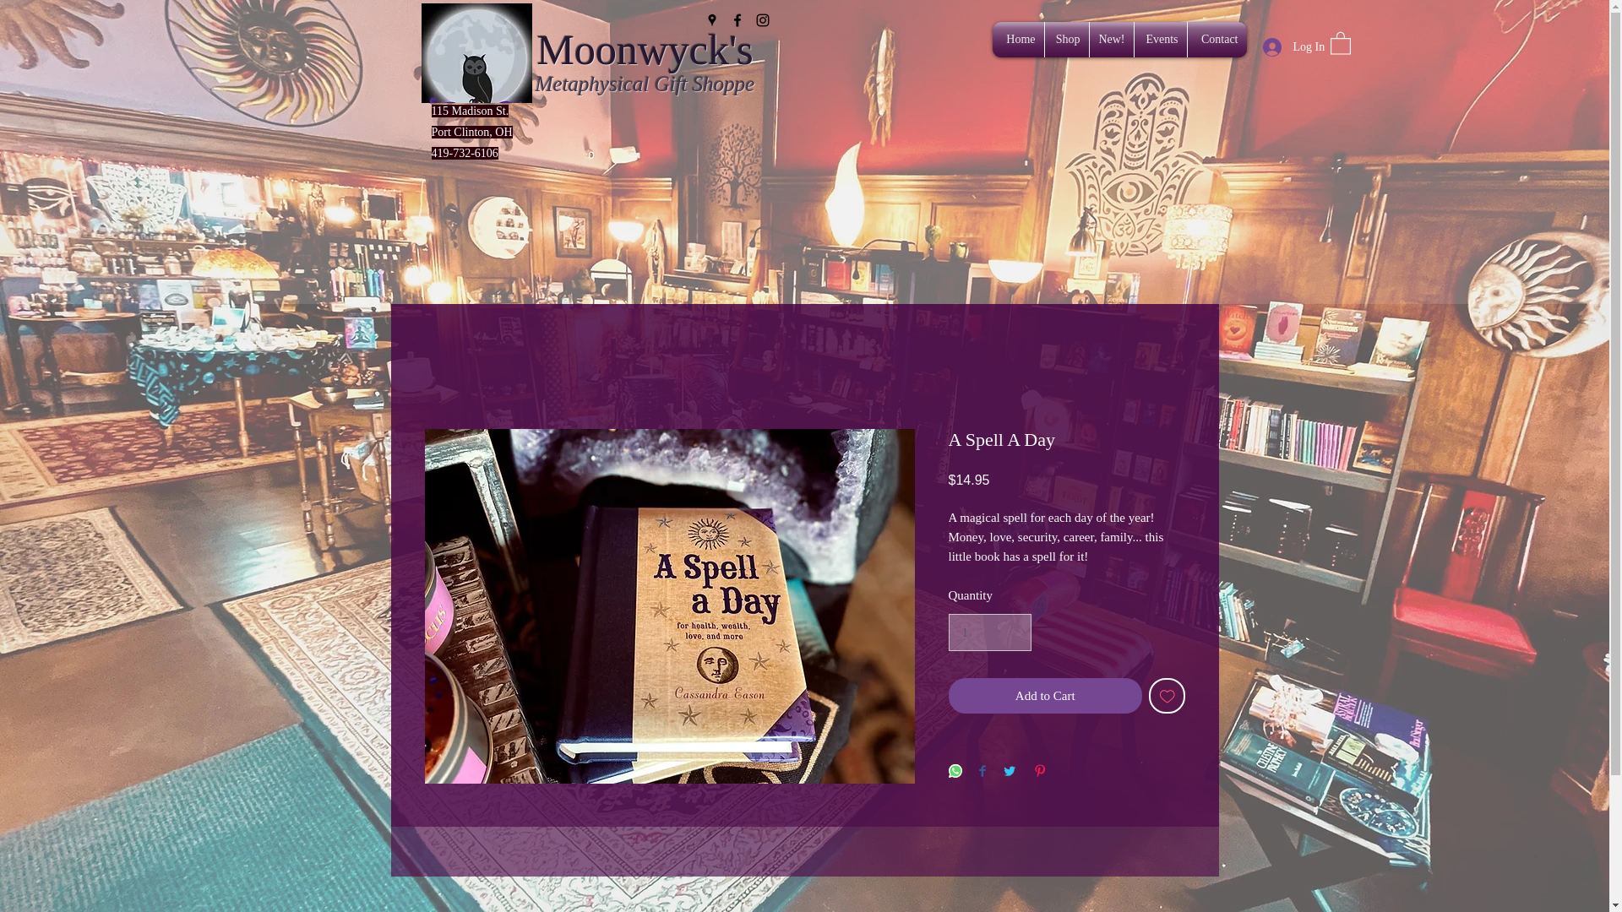 The image size is (1622, 912). Describe the element at coordinates (1288, 46) in the screenshot. I see `Log In` at that location.